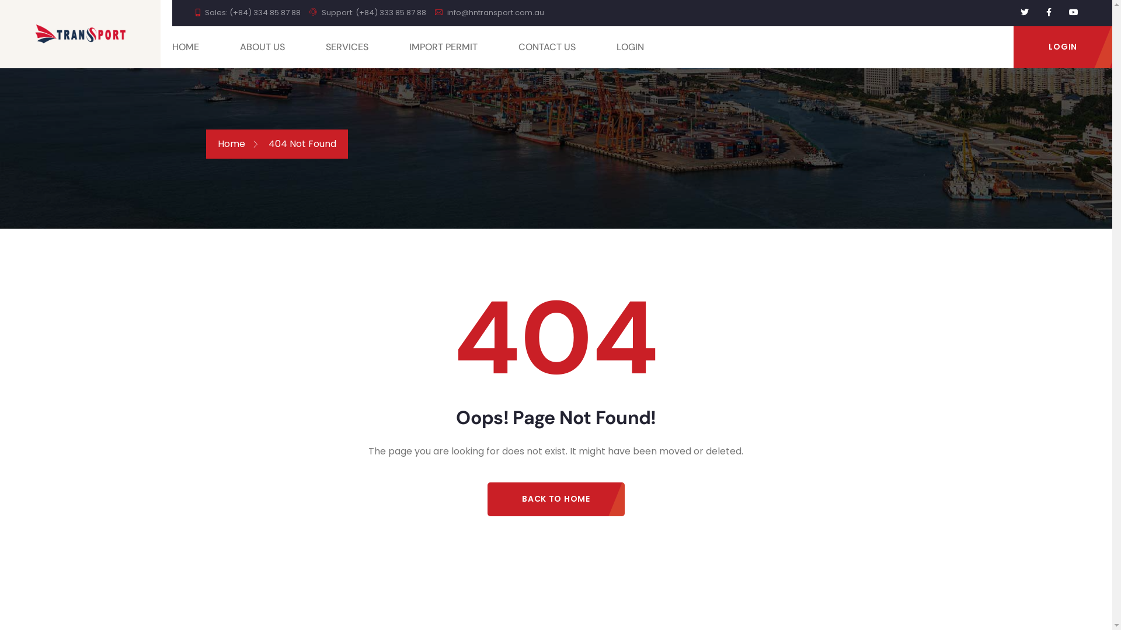 The width and height of the screenshot is (1121, 630). What do you see at coordinates (650, 47) in the screenshot?
I see `LOGIN` at bounding box center [650, 47].